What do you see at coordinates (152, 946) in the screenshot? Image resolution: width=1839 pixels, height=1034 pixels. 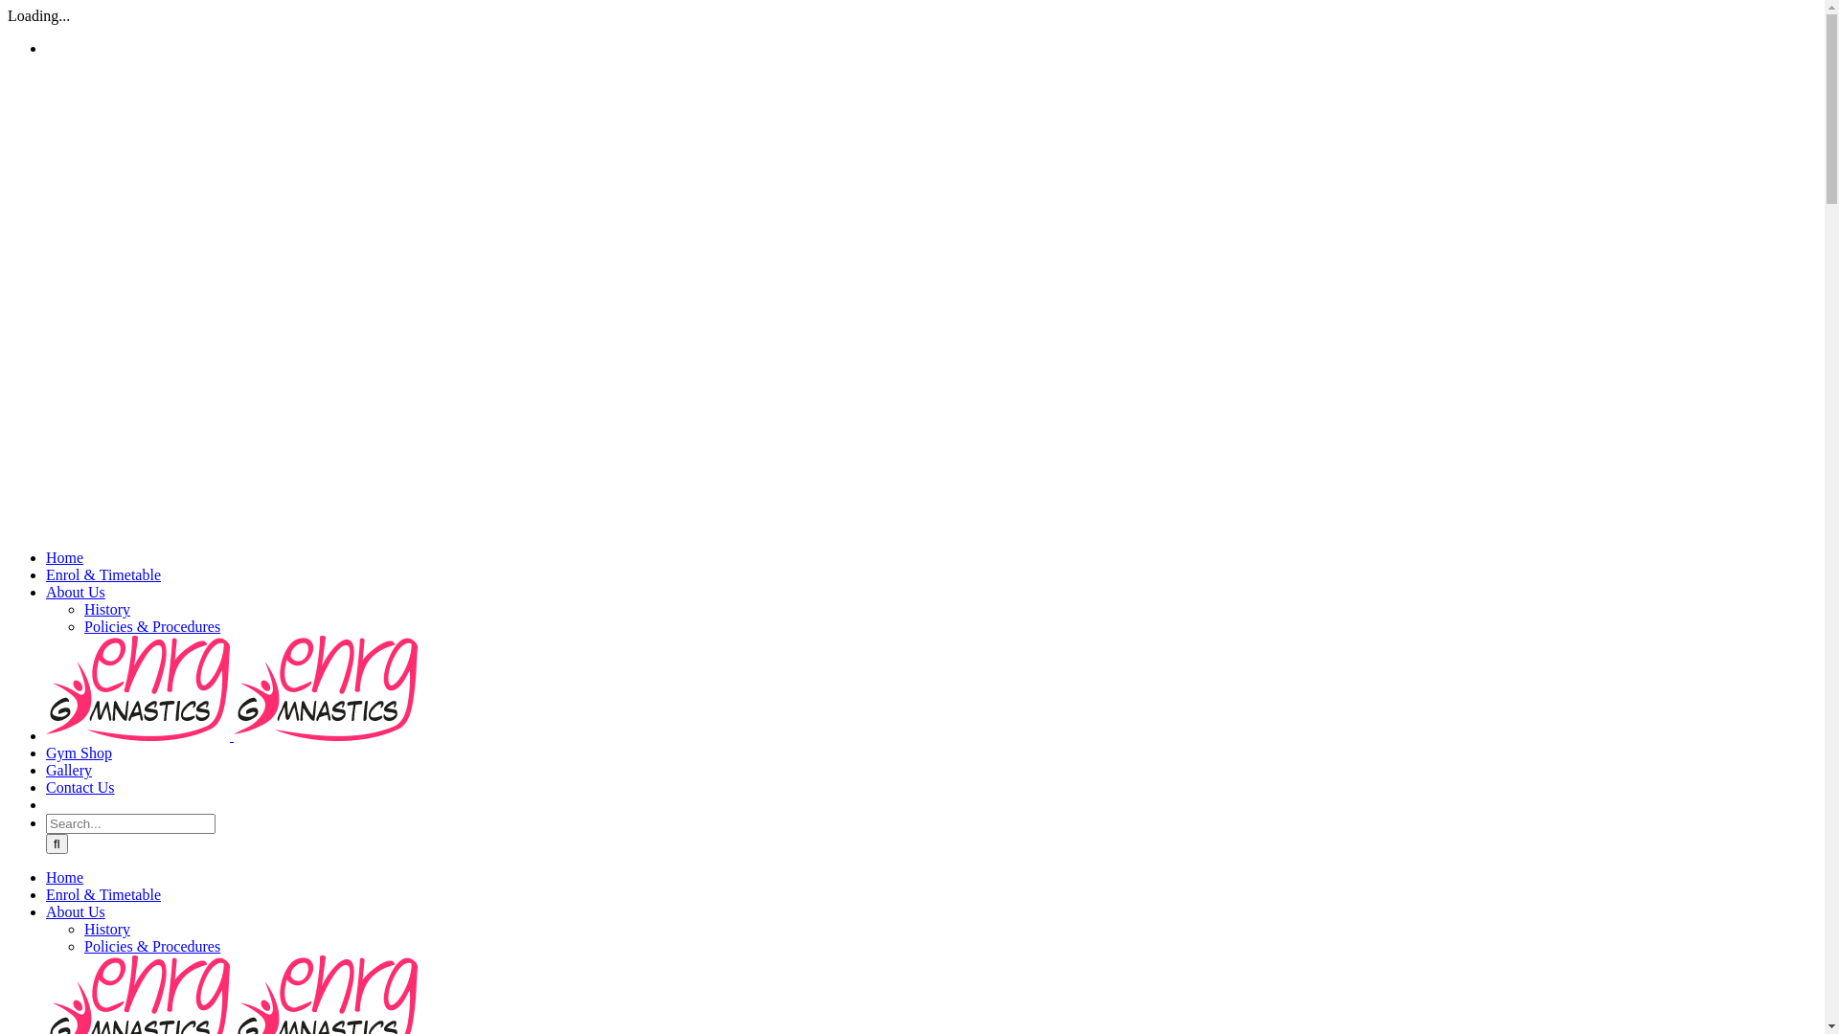 I see `Policies & Procedures` at bounding box center [152, 946].